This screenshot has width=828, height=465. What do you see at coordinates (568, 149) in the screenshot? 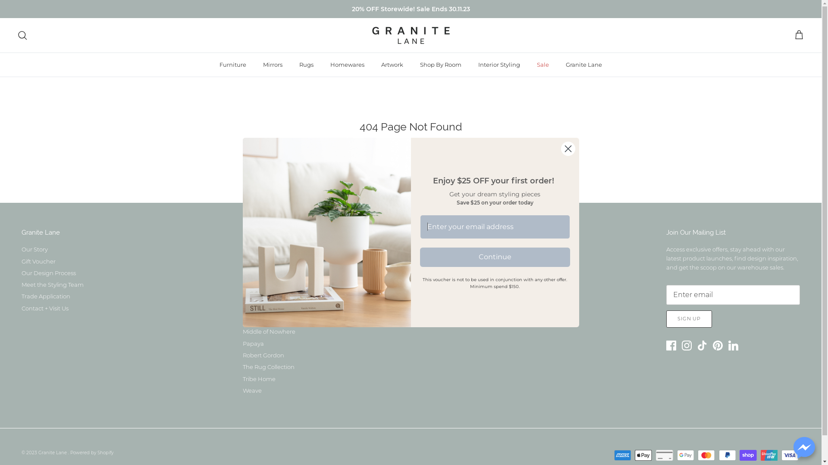
I see `Close dialog 1` at bounding box center [568, 149].